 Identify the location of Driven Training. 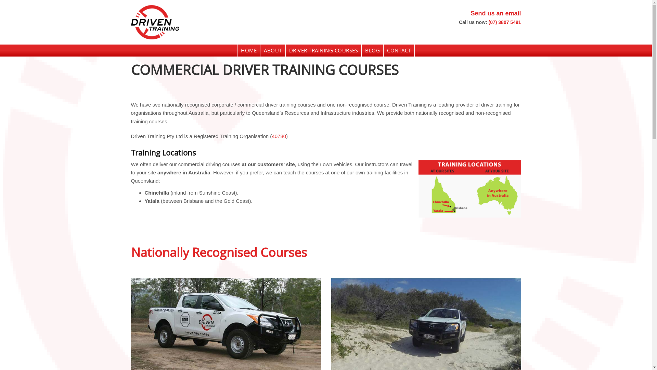
(238, 22).